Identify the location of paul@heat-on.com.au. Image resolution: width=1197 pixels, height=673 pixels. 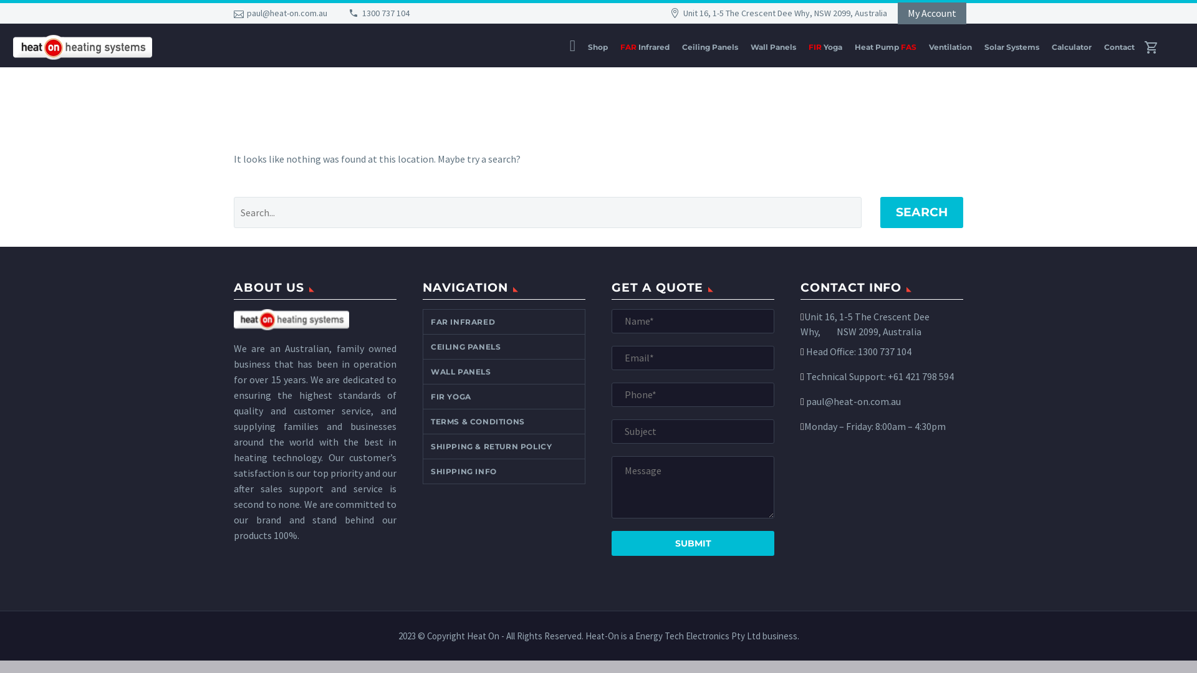
(853, 401).